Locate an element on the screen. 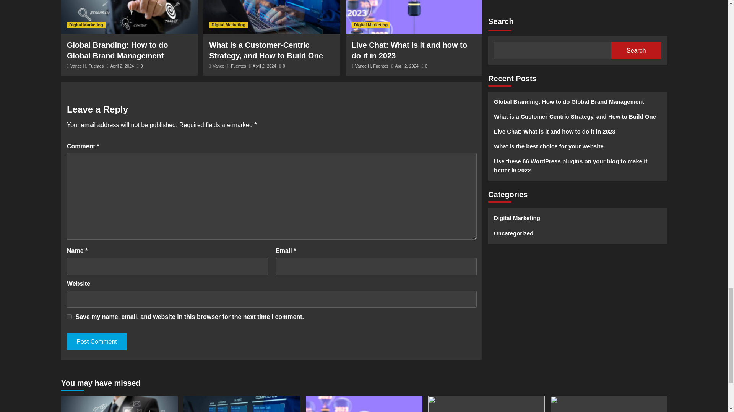 The image size is (734, 412). Live Chat: What is it and how to do it in 2023 is located at coordinates (409, 50).